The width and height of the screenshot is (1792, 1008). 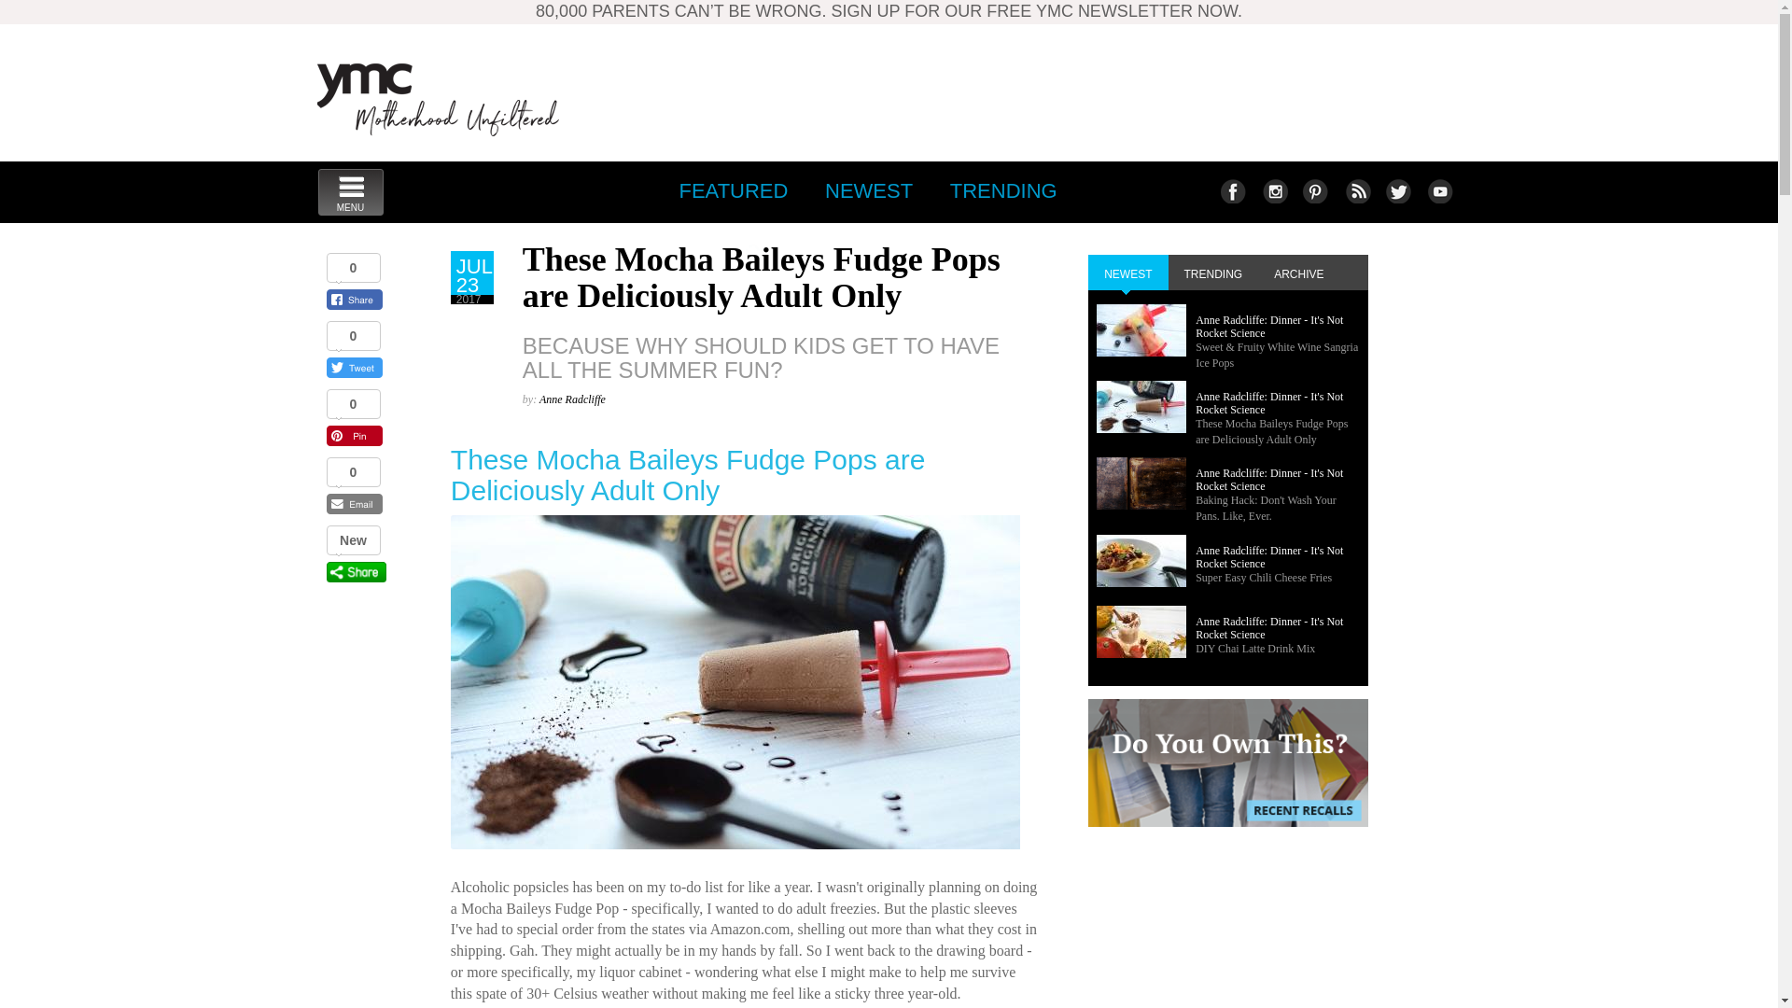 I want to click on NEWEST, so click(x=1314, y=190).